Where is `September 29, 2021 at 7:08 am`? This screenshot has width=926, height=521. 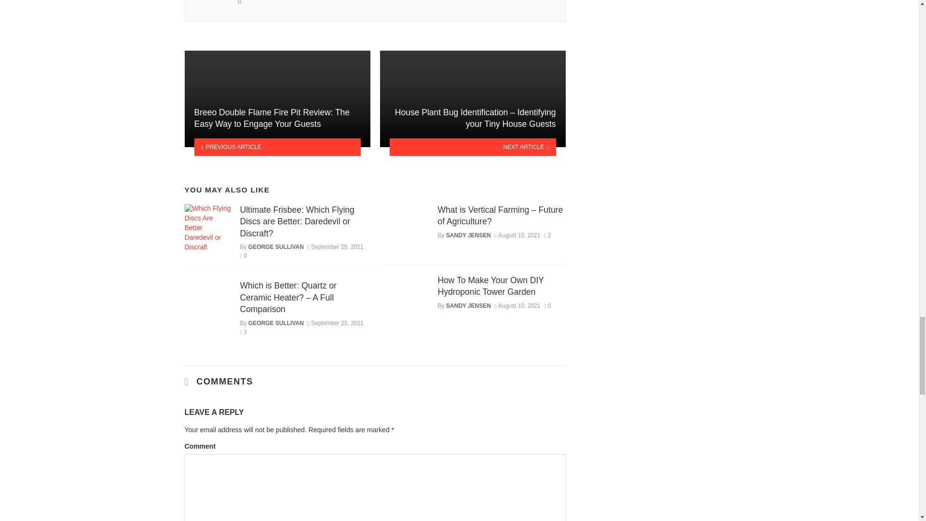
September 29, 2021 at 7:08 am is located at coordinates (336, 247).